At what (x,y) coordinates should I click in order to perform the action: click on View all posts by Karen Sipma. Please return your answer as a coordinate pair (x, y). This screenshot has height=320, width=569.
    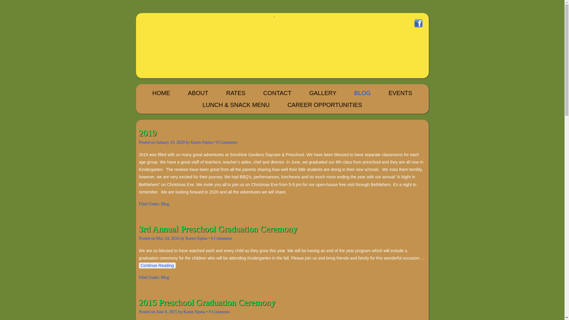
    Looking at the image, I should click on (202, 142).